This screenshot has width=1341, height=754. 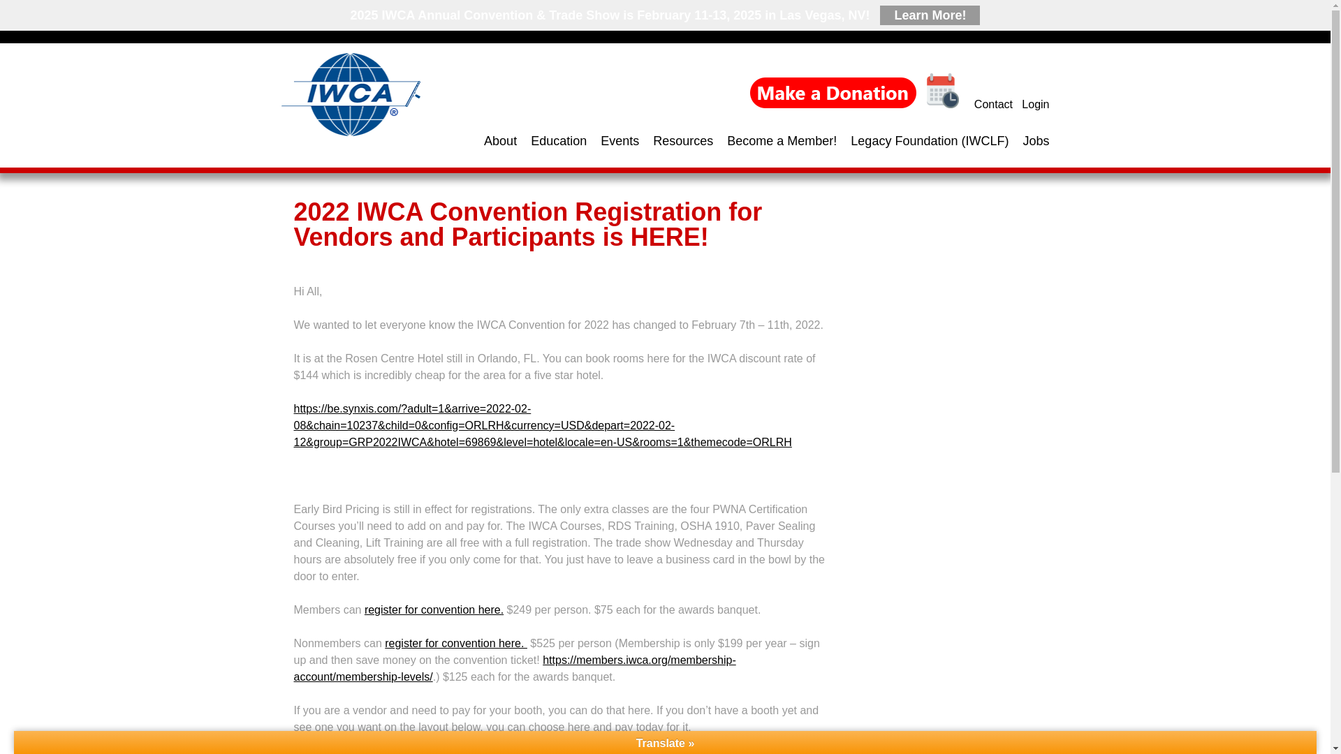 I want to click on Contact, so click(x=993, y=101).